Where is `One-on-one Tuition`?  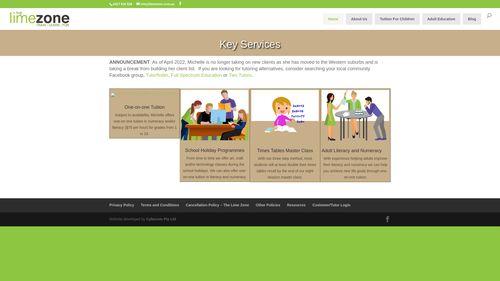
One-on-one Tuition is located at coordinates (145, 107).